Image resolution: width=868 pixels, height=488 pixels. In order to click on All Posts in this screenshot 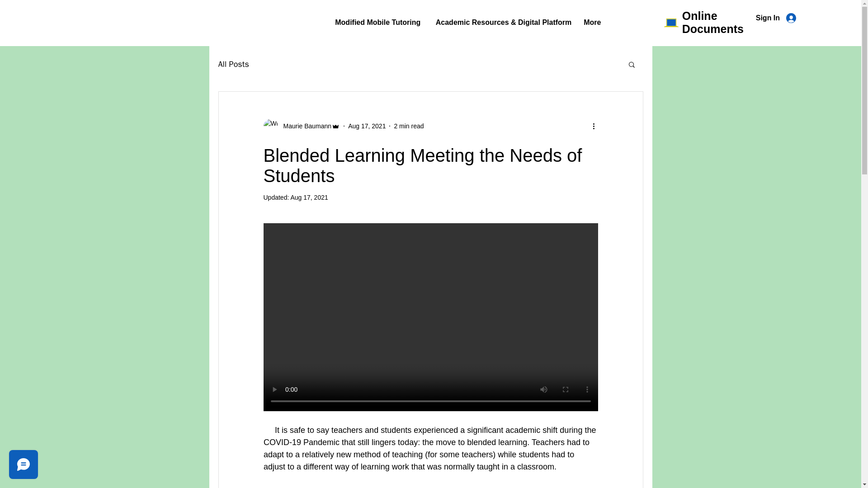, I will do `click(233, 64)`.